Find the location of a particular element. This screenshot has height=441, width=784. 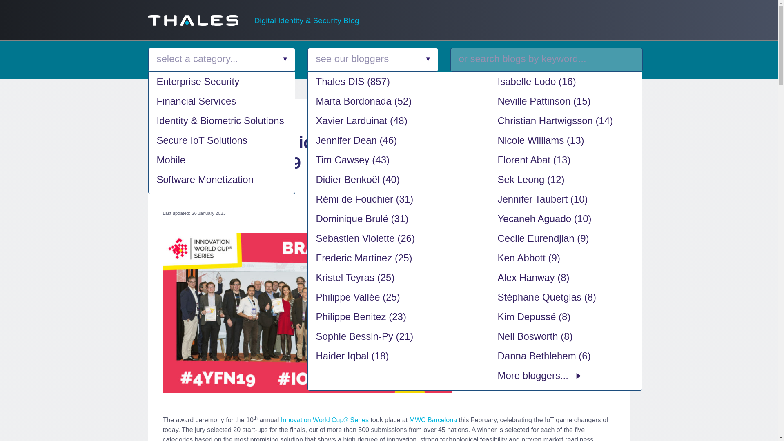

Thales is located at coordinates (193, 23).